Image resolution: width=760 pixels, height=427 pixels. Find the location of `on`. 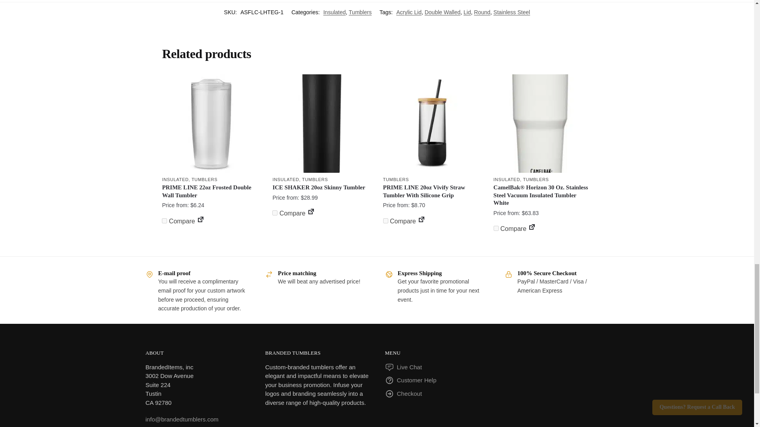

on is located at coordinates (275, 213).